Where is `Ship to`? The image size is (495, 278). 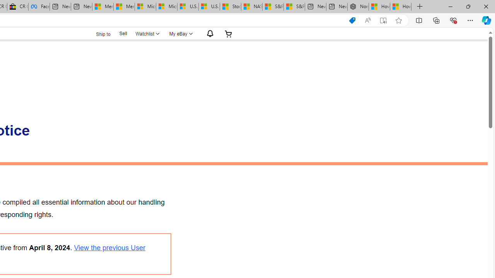
Ship to is located at coordinates (98, 34).